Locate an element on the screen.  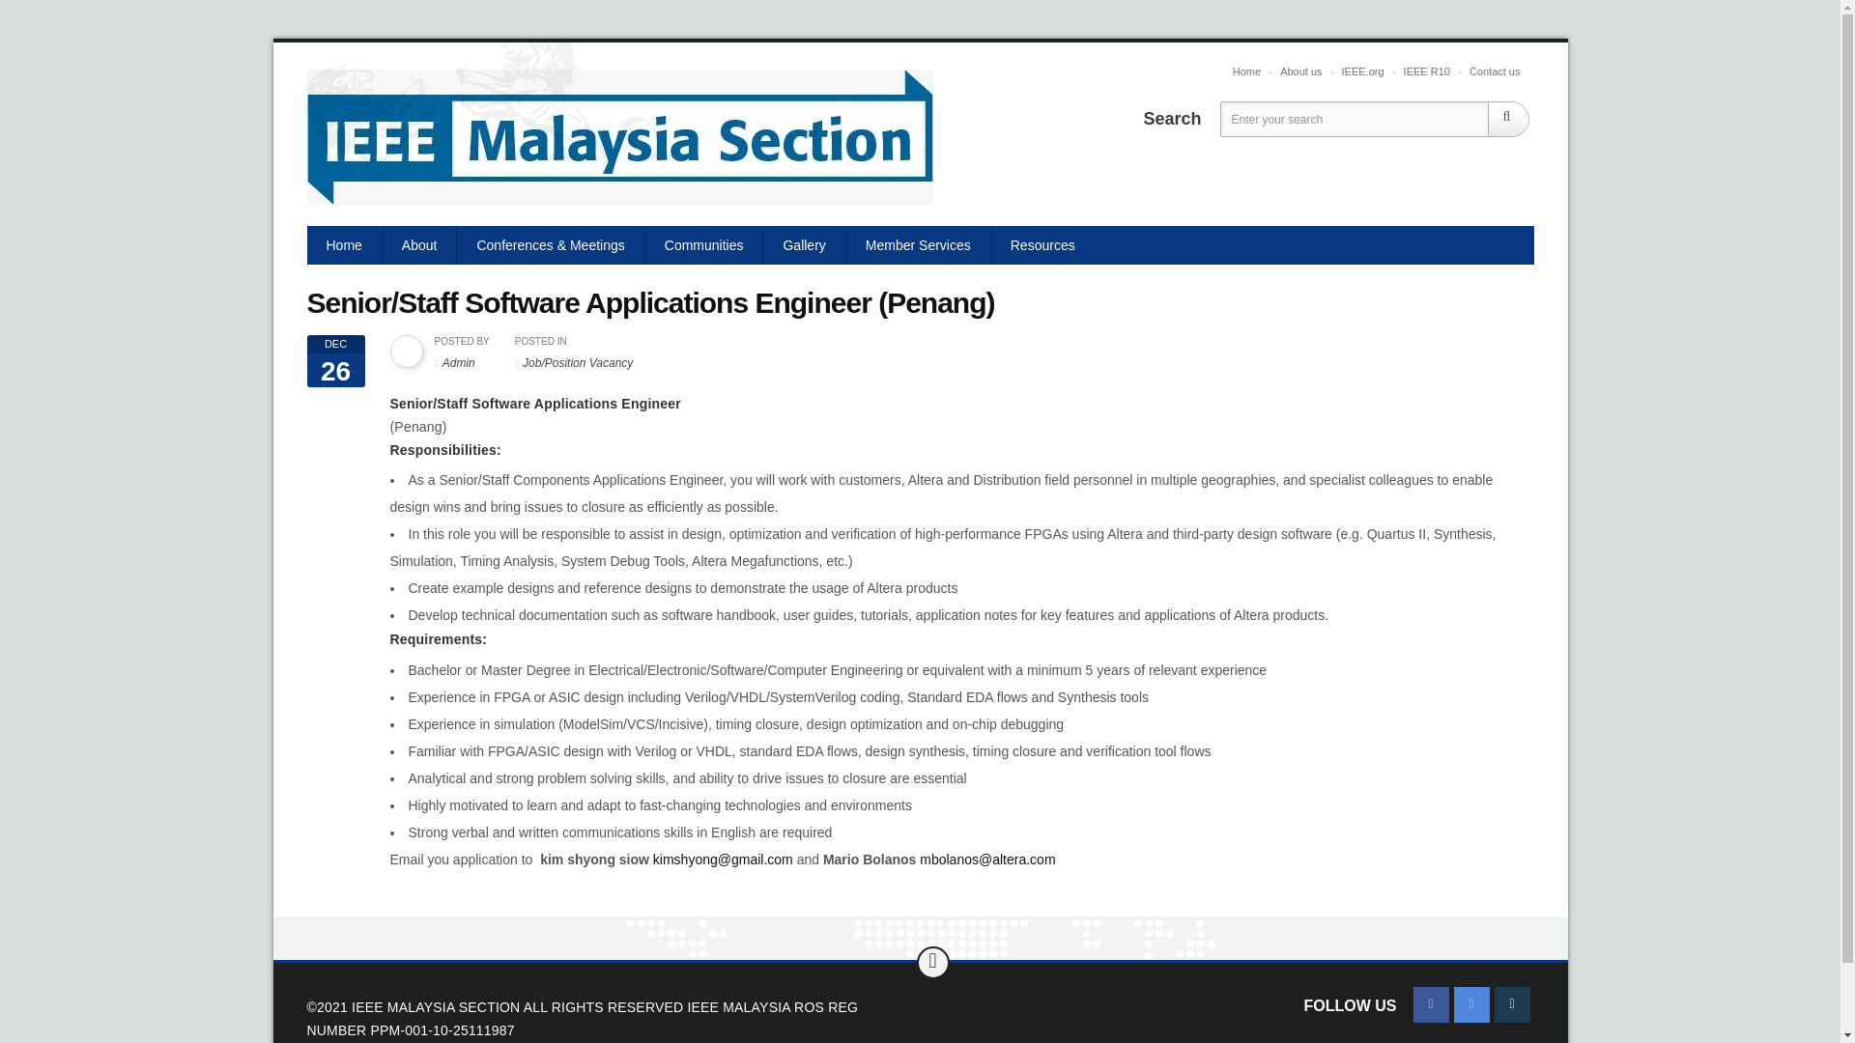
About us is located at coordinates (1300, 71).